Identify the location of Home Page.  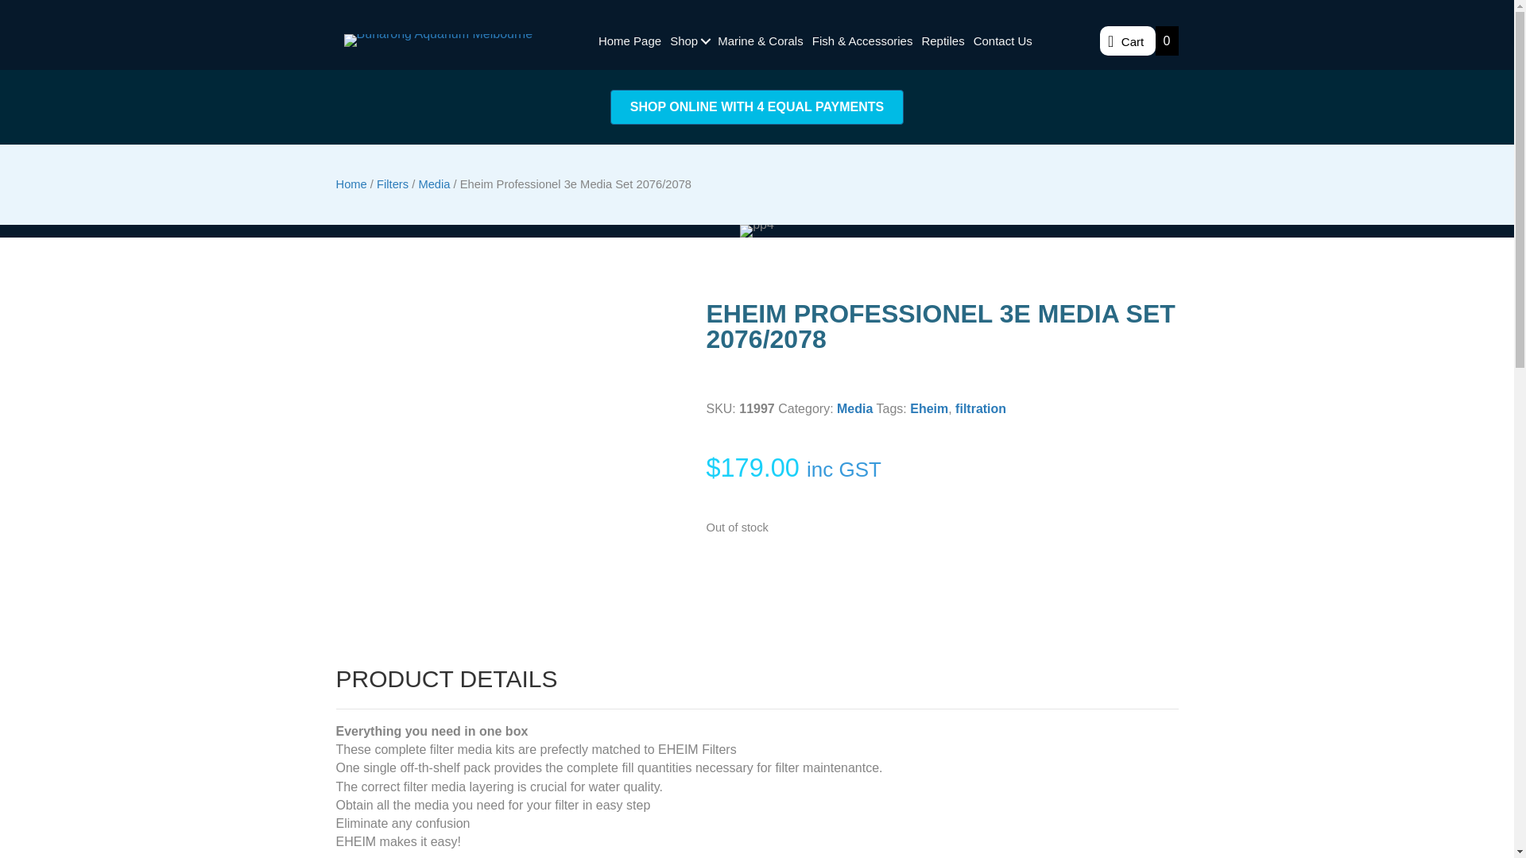
(629, 41).